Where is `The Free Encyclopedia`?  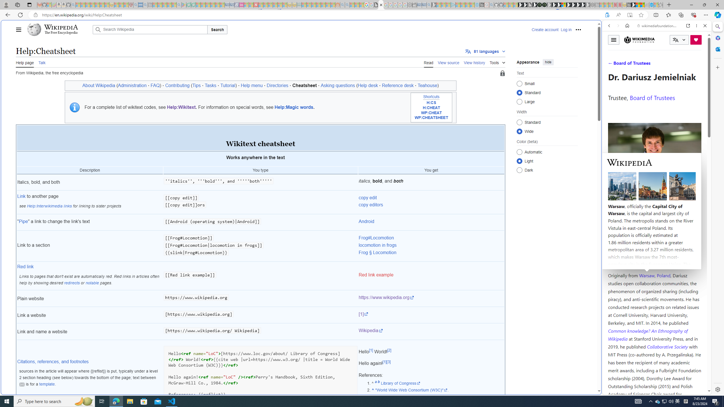
The Free Encyclopedia is located at coordinates (61, 33).